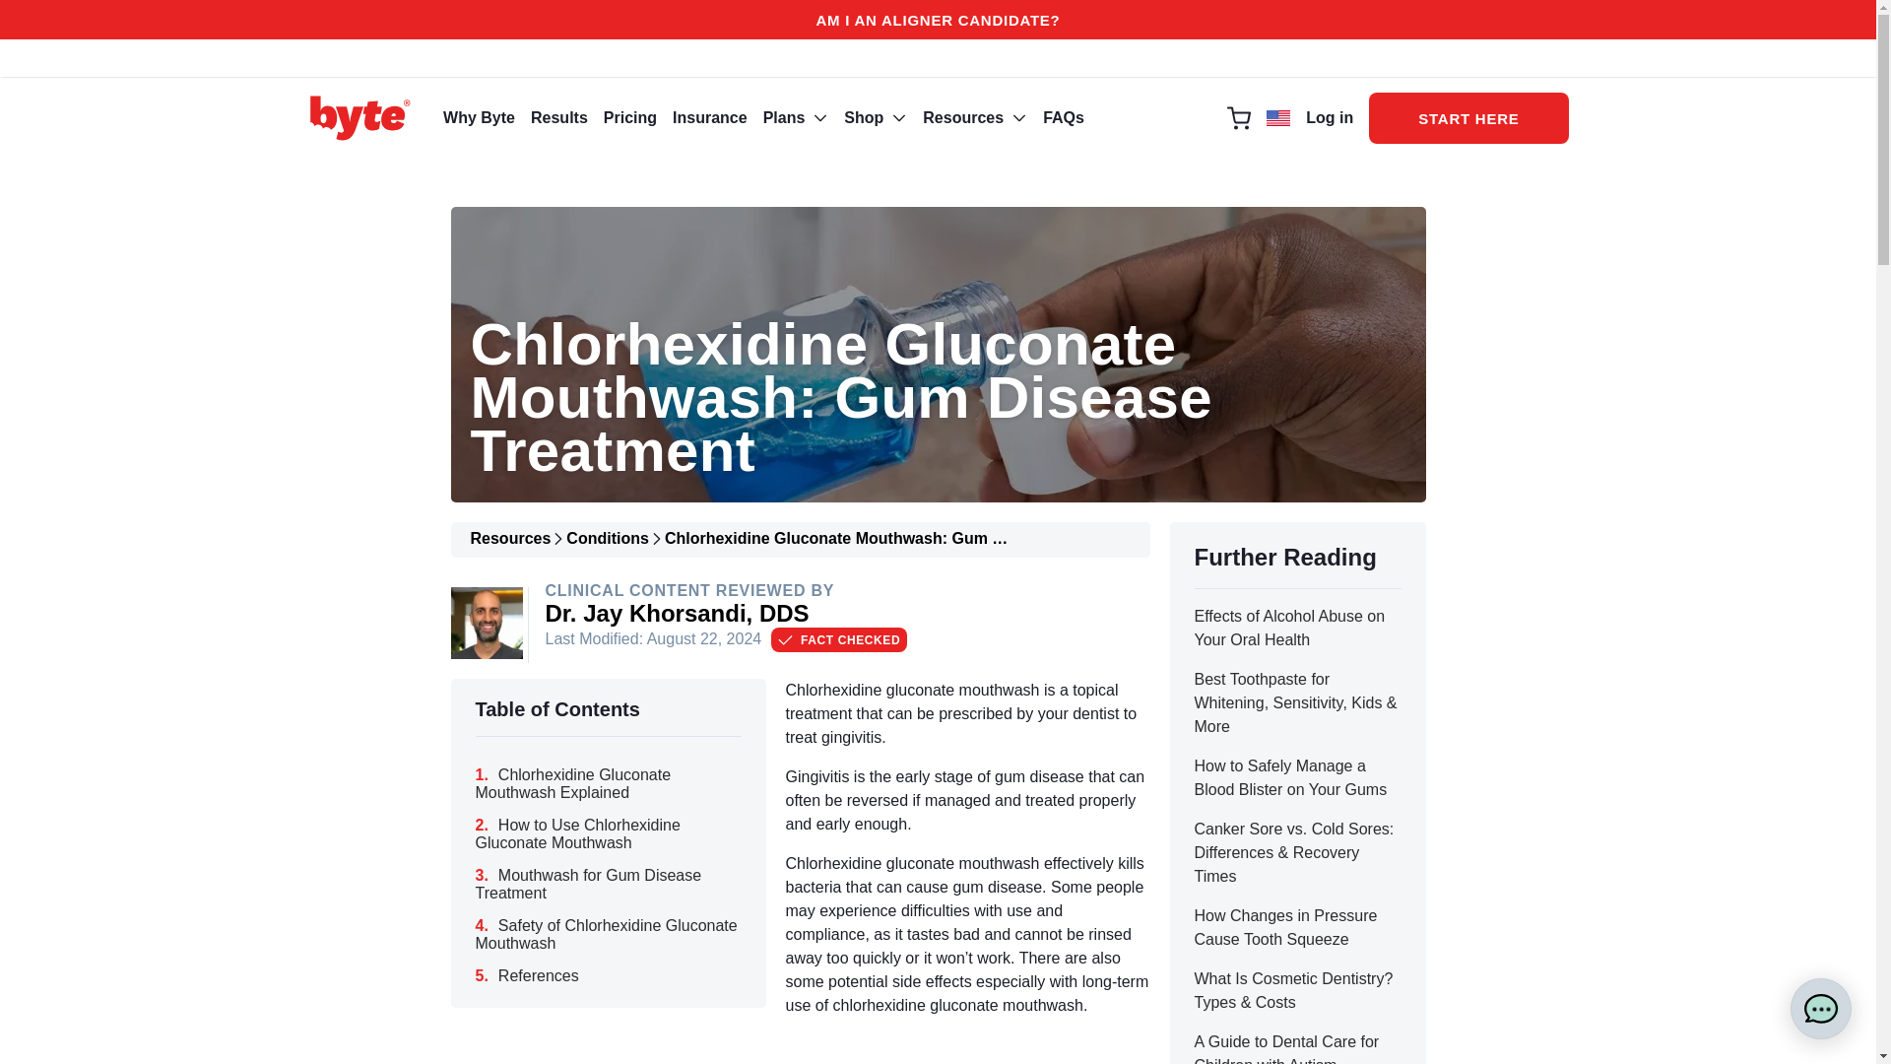 The width and height of the screenshot is (1891, 1064). Describe the element at coordinates (559, 118) in the screenshot. I see `Results` at that location.